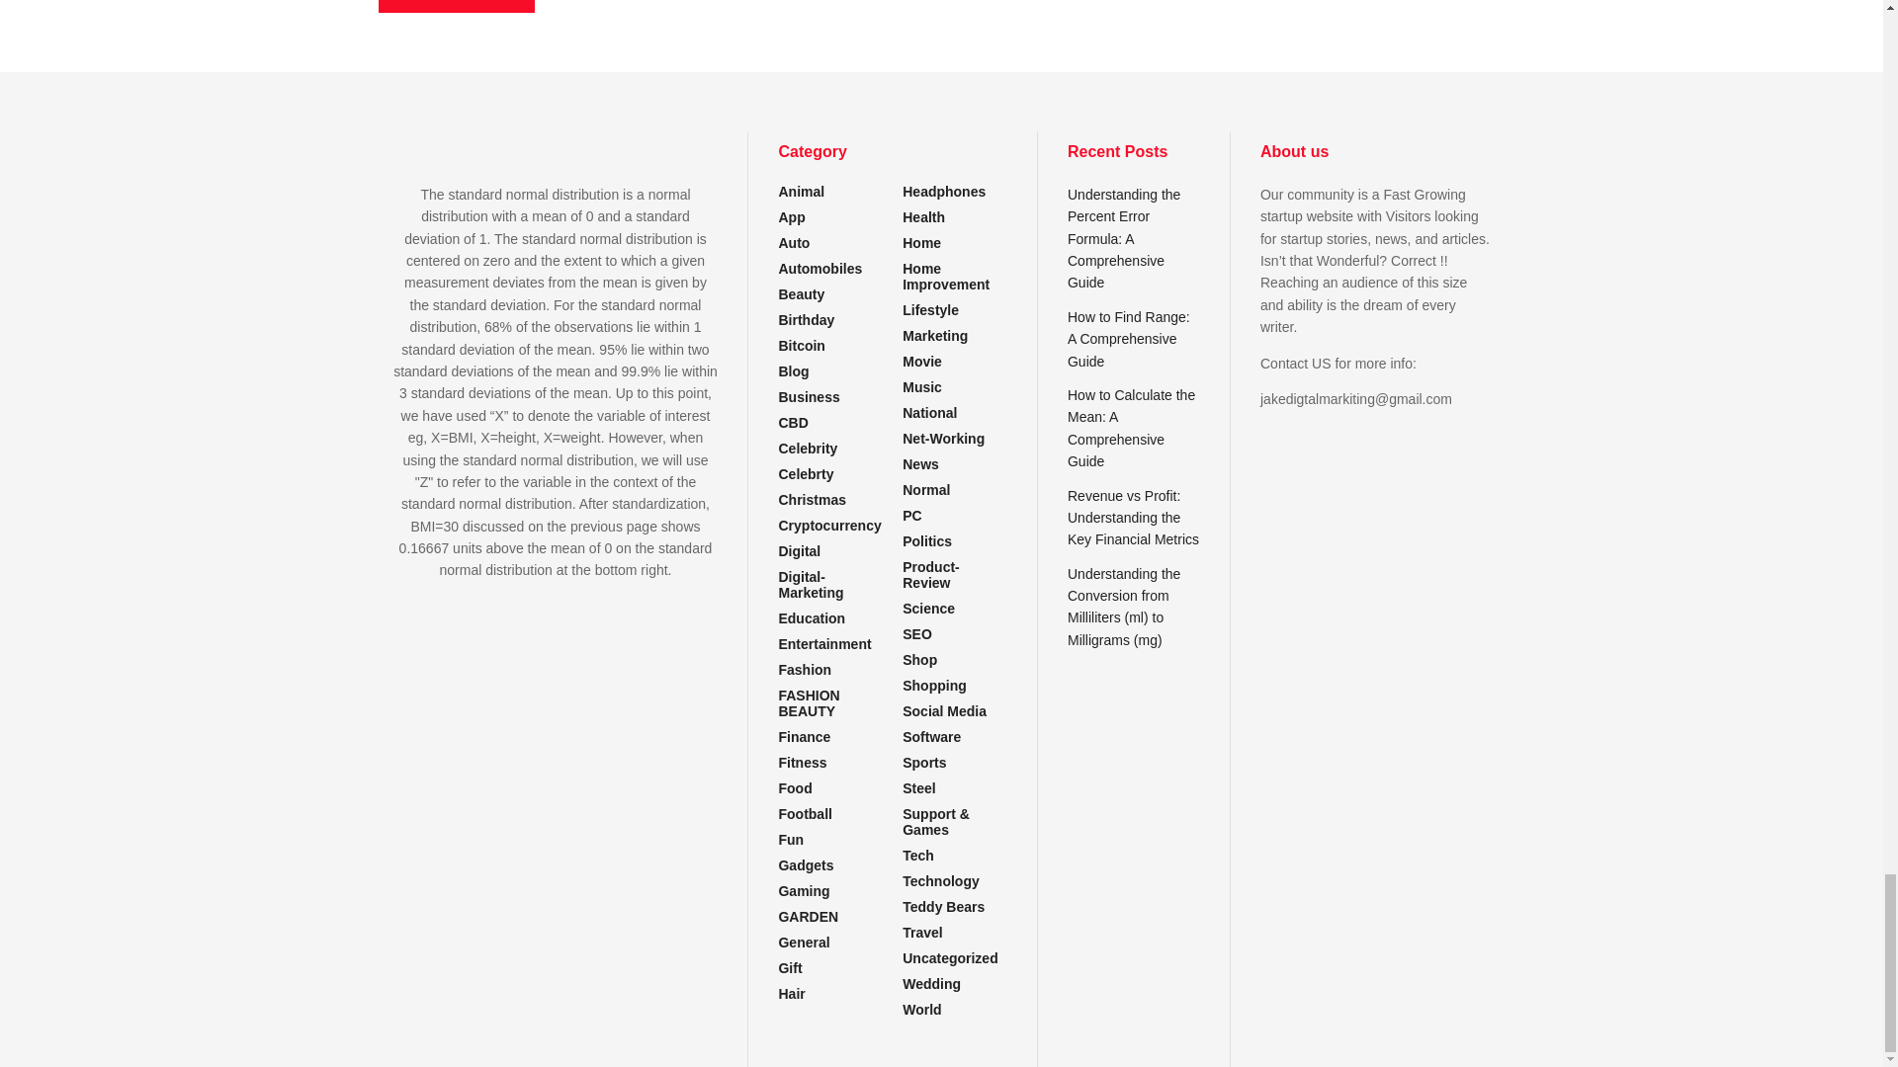  I want to click on Post Comment, so click(455, 6).